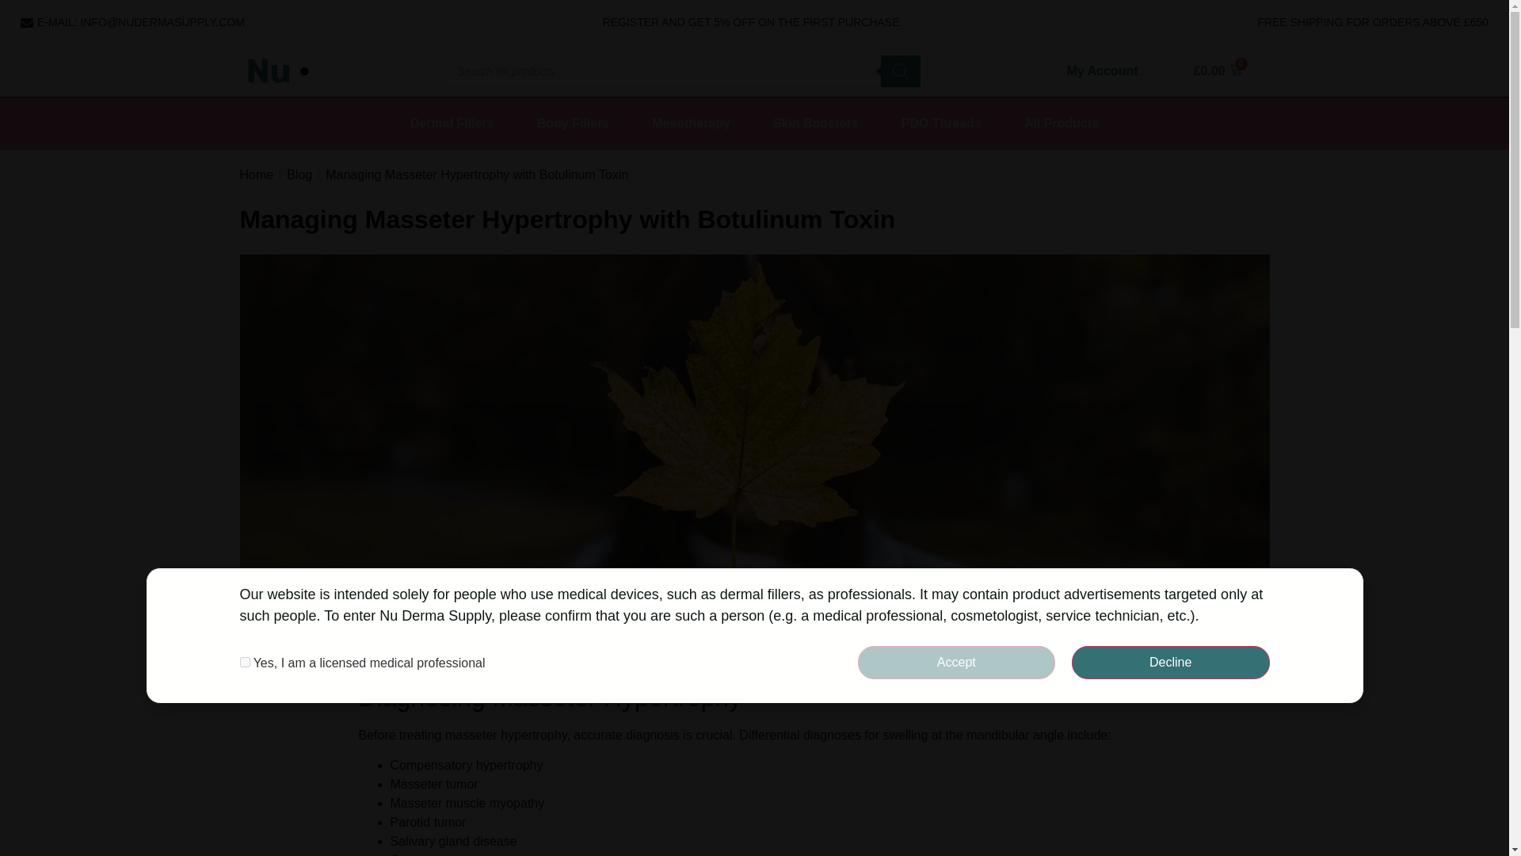  Describe the element at coordinates (941, 124) in the screenshot. I see `PDO Threads` at that location.